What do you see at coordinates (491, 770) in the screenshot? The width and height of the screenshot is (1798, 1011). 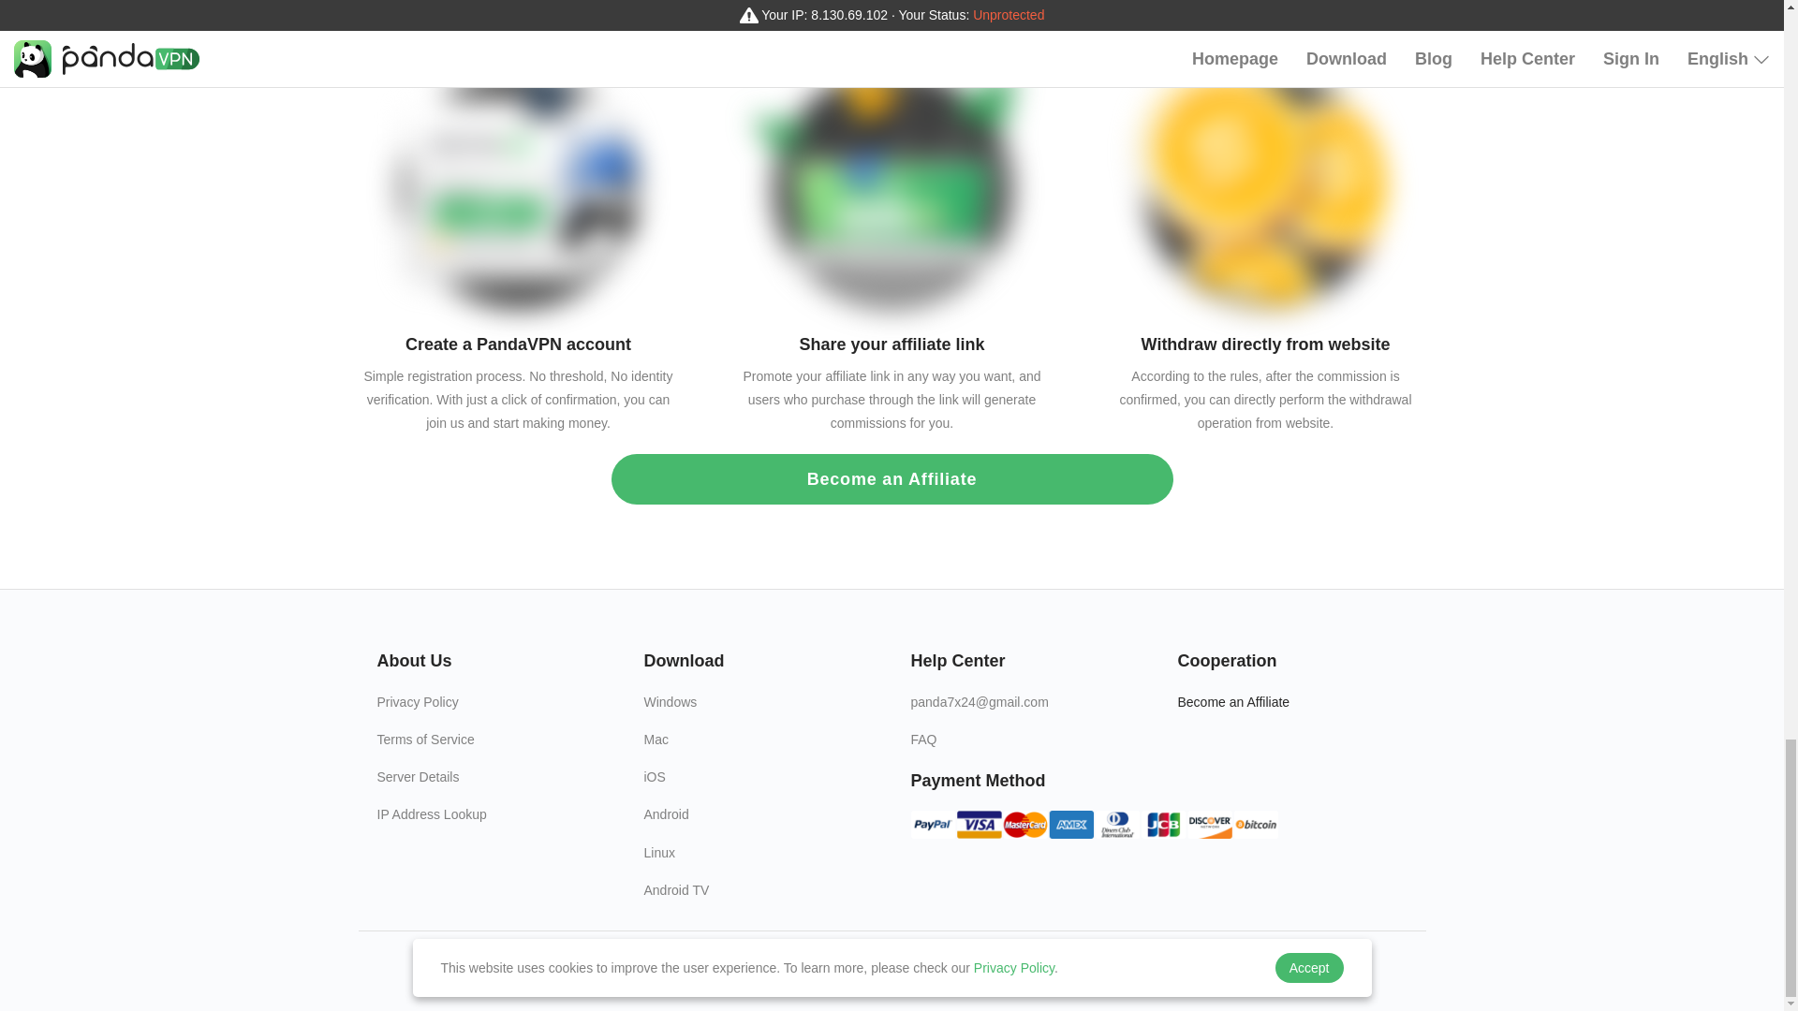 I see `Server Details` at bounding box center [491, 770].